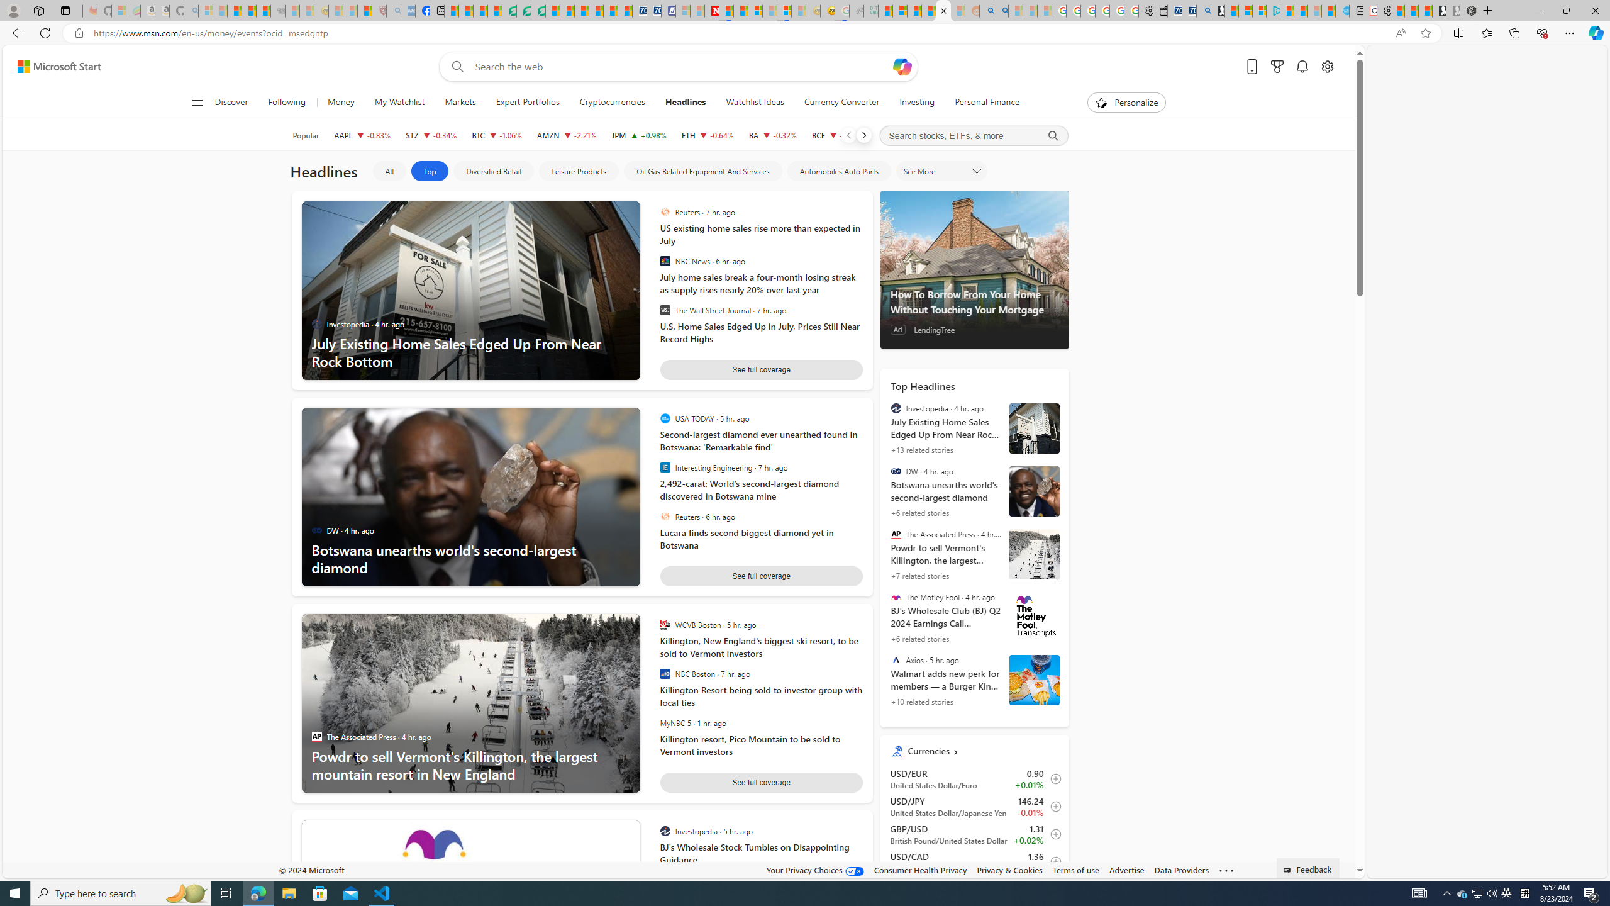 This screenshot has width=1610, height=906. I want to click on Ad, so click(898, 330).